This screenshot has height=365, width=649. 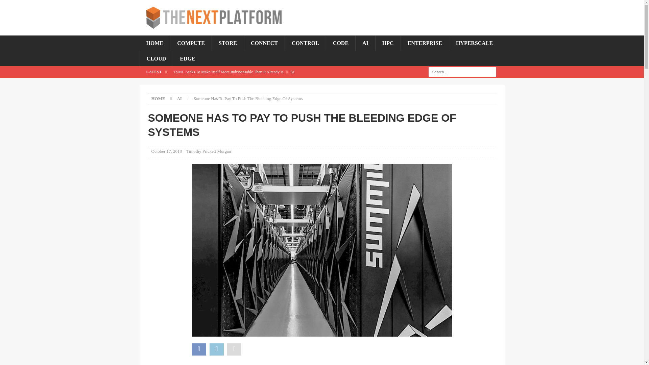 I want to click on ENTERPRISE, so click(x=425, y=43).